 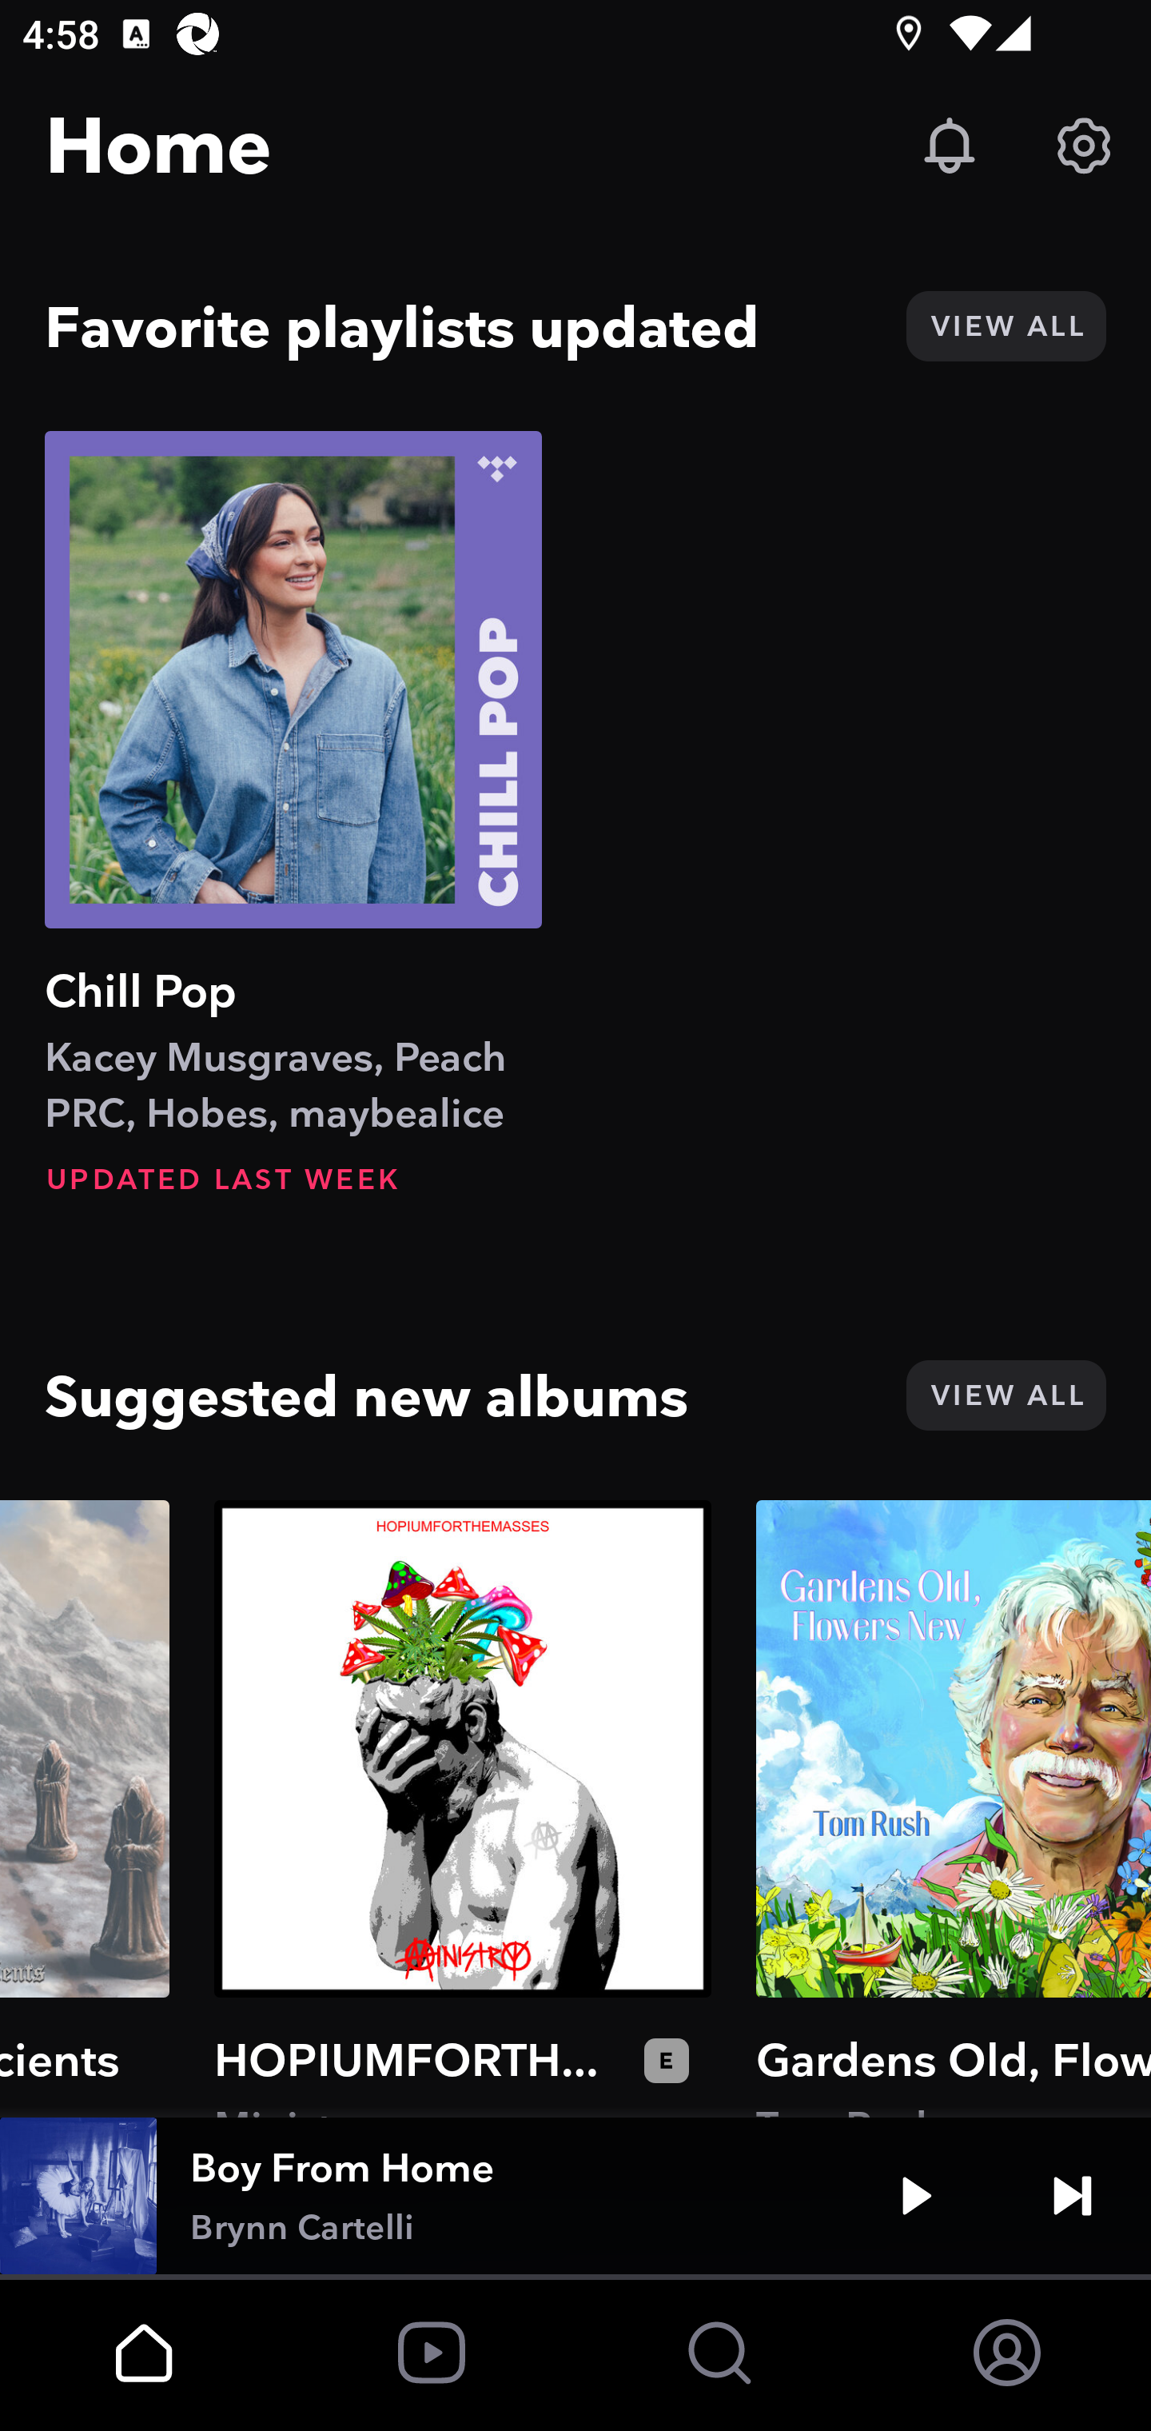 I want to click on Settings, so click(x=1084, y=146).